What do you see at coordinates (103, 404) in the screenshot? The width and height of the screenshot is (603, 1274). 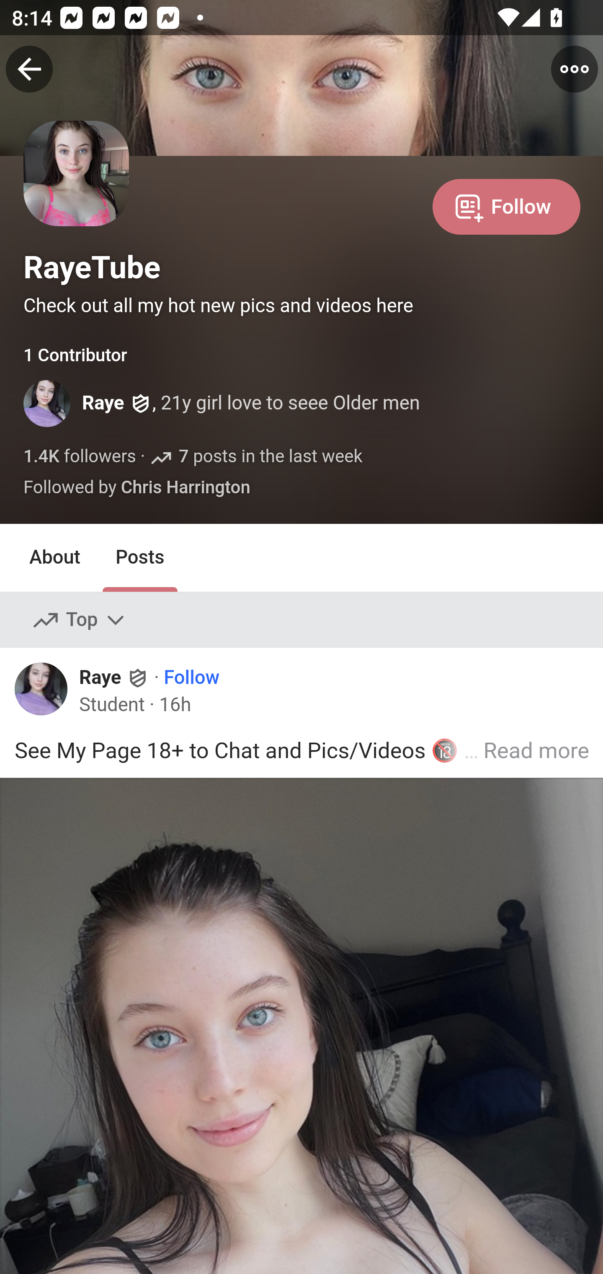 I see `Raye` at bounding box center [103, 404].